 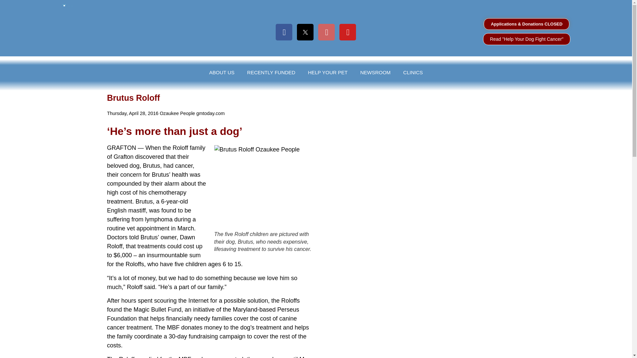 What do you see at coordinates (527, 39) in the screenshot?
I see `Read "Help Your Dog Fight Cancer"` at bounding box center [527, 39].